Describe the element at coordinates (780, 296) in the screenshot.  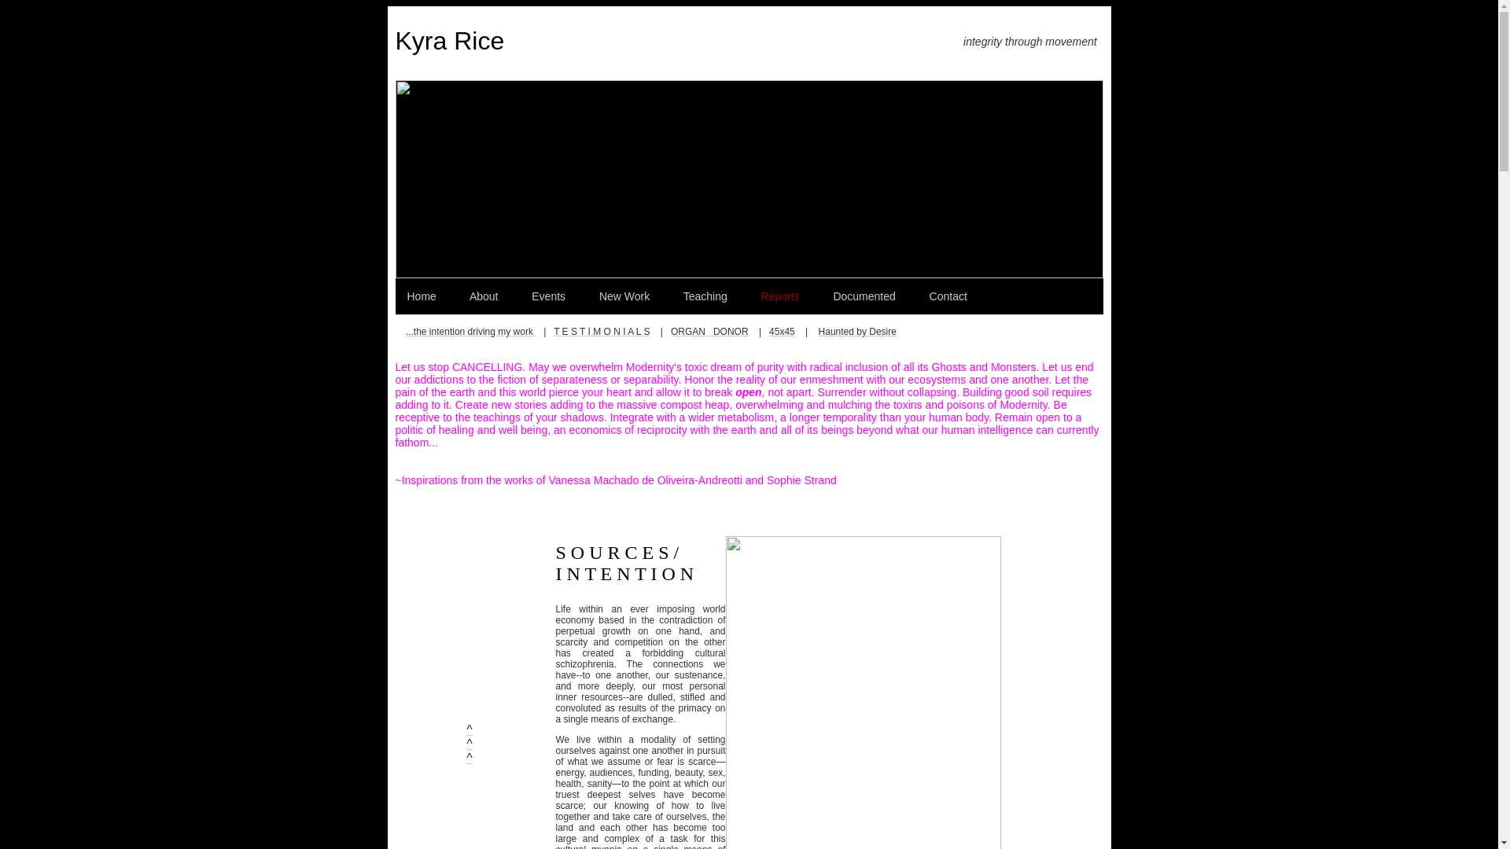
I see `Reports` at that location.